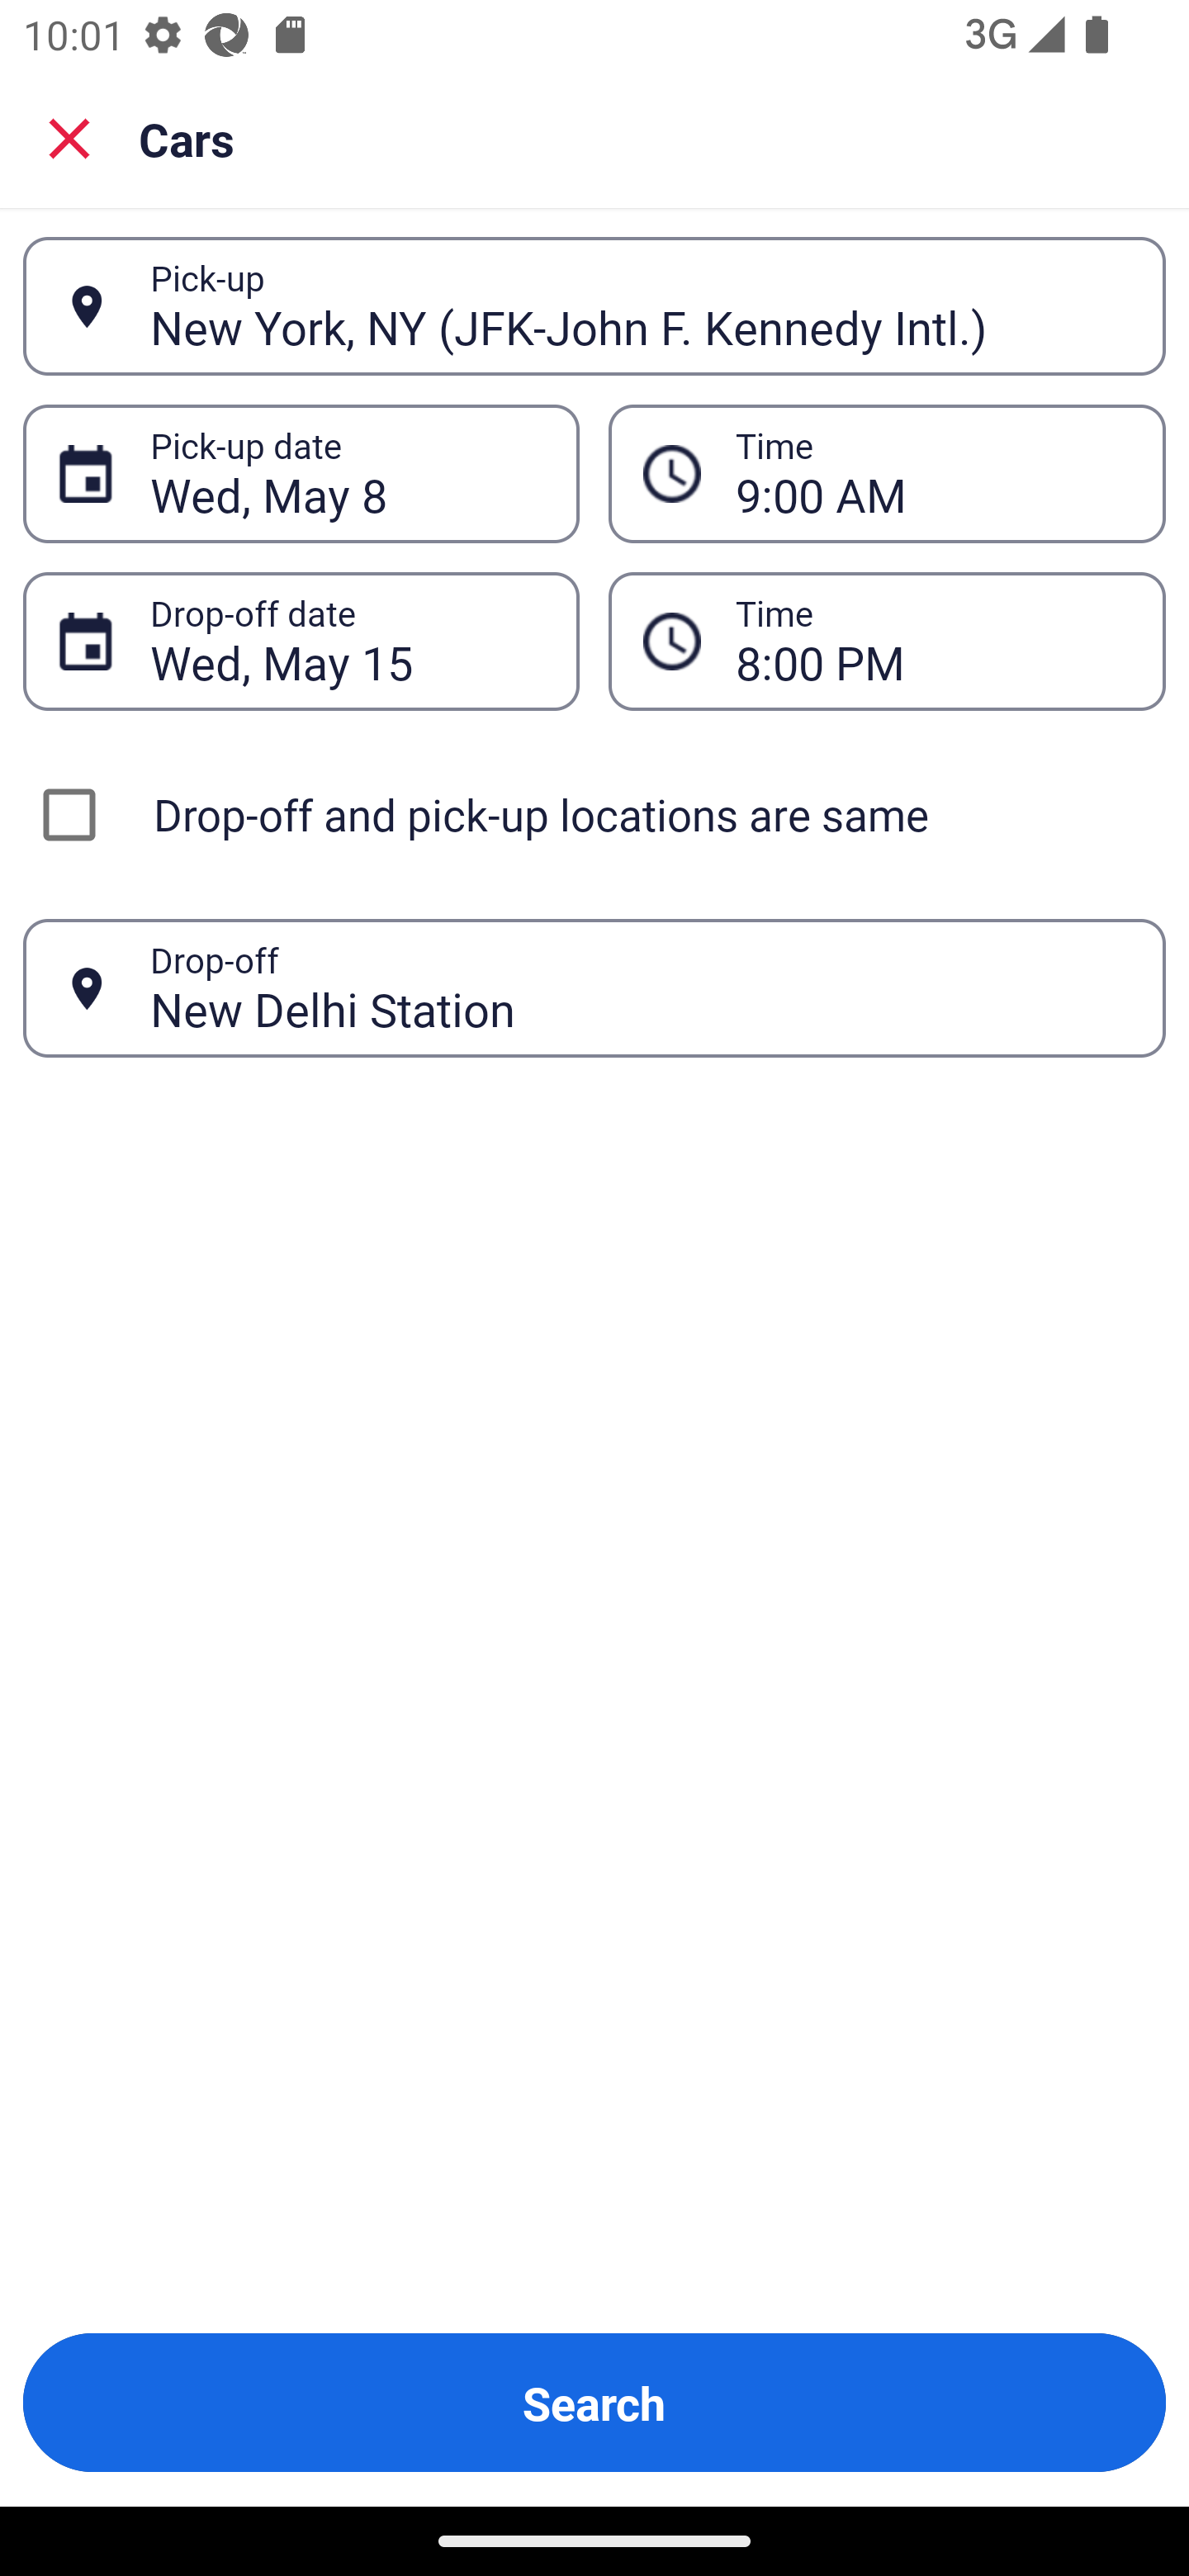  I want to click on Wed, May 15 Drop-off date, so click(301, 641).